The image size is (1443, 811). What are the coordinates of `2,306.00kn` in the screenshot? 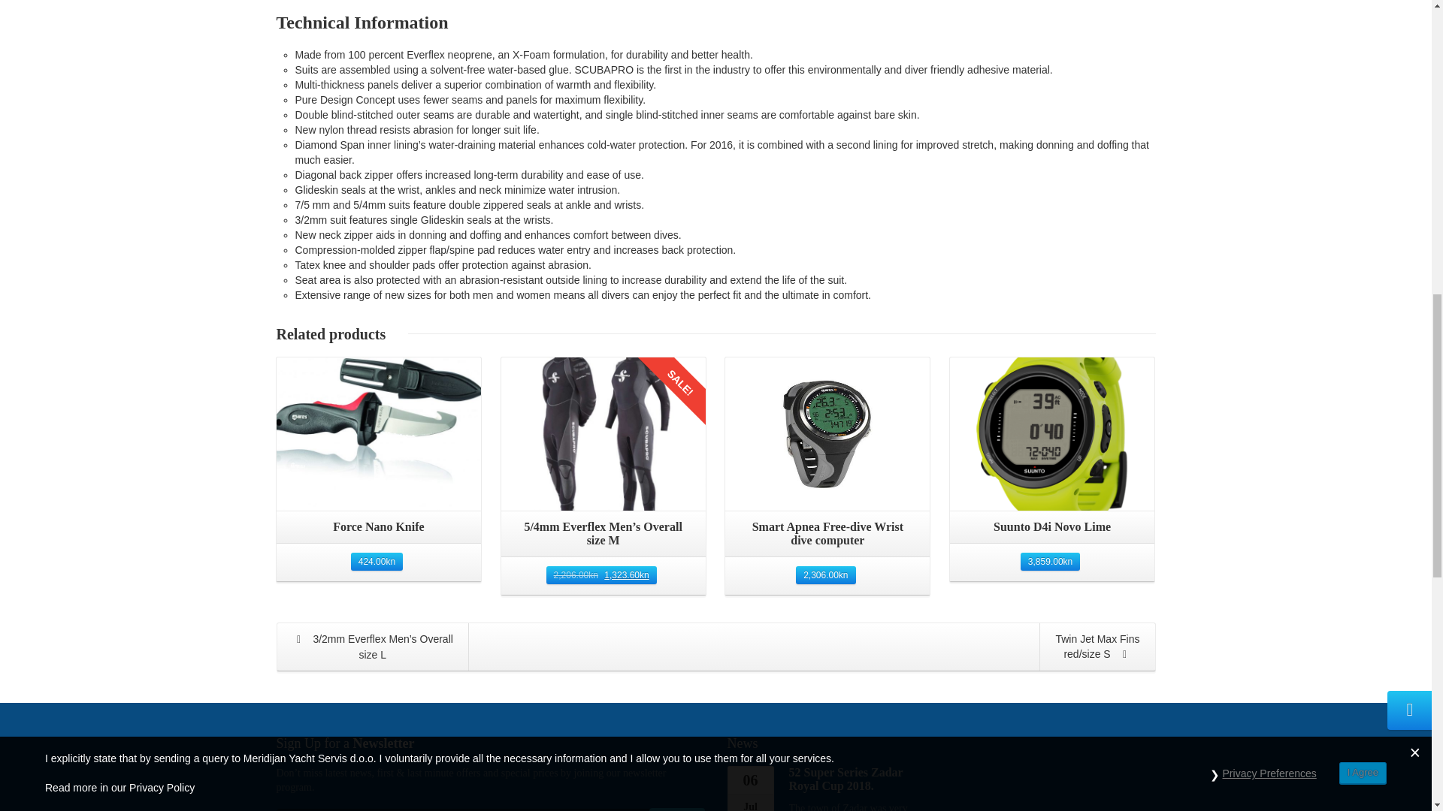 It's located at (825, 574).